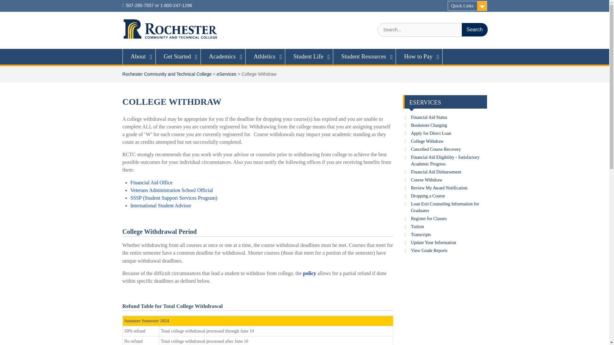 This screenshot has width=614, height=345. Describe the element at coordinates (139, 56) in the screenshot. I see `About` at that location.